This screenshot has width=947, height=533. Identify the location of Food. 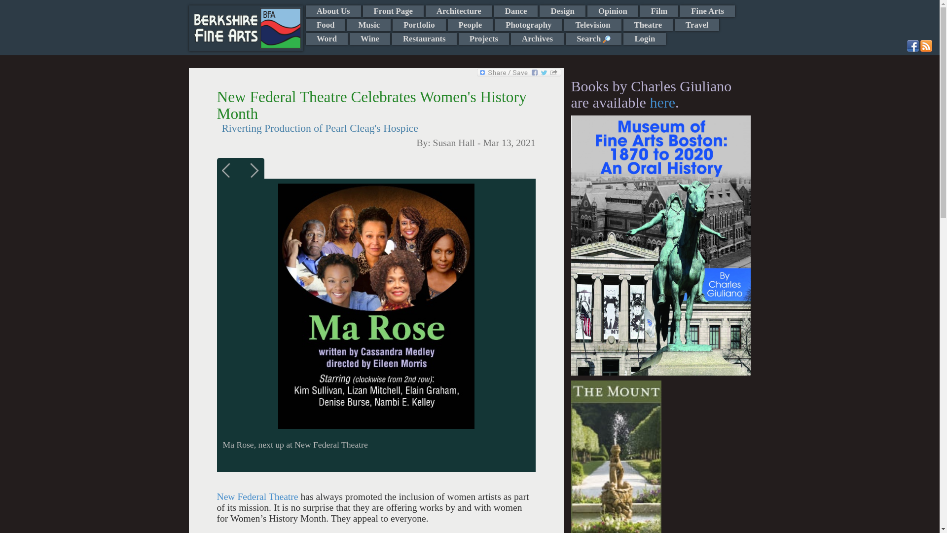
(326, 25).